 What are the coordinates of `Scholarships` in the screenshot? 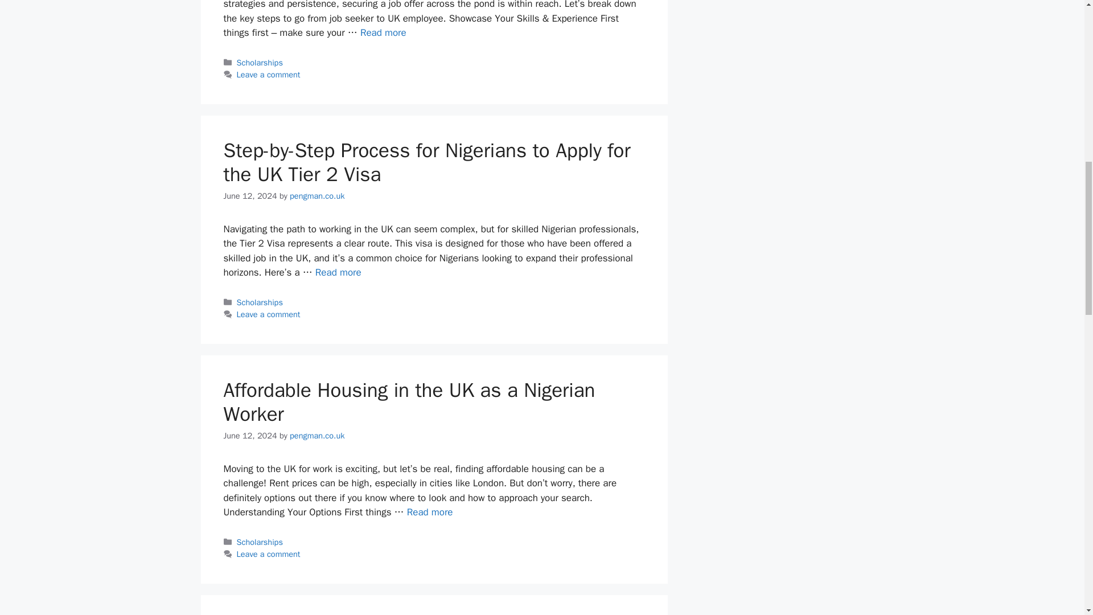 It's located at (260, 542).